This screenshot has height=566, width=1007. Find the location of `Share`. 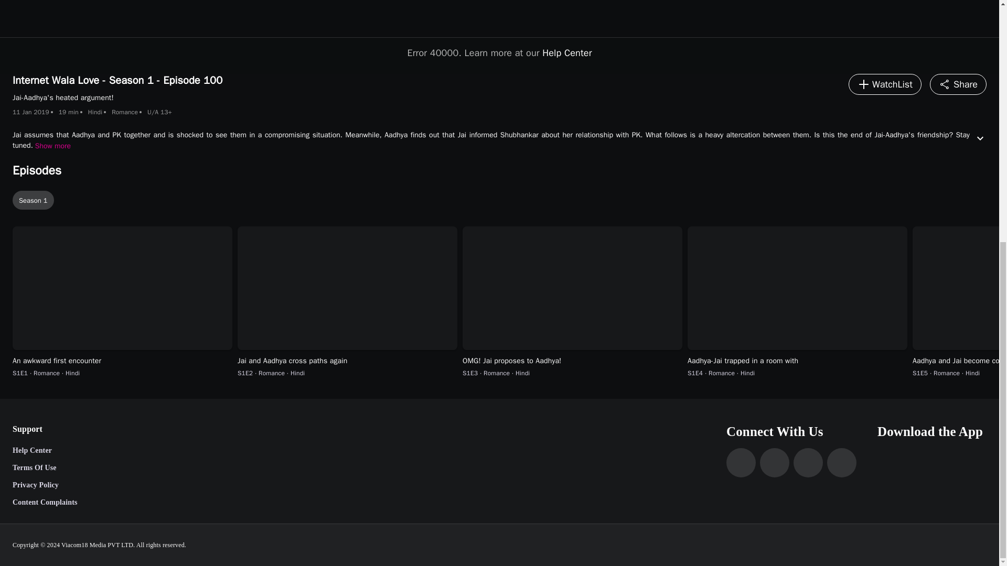

Share is located at coordinates (958, 84).